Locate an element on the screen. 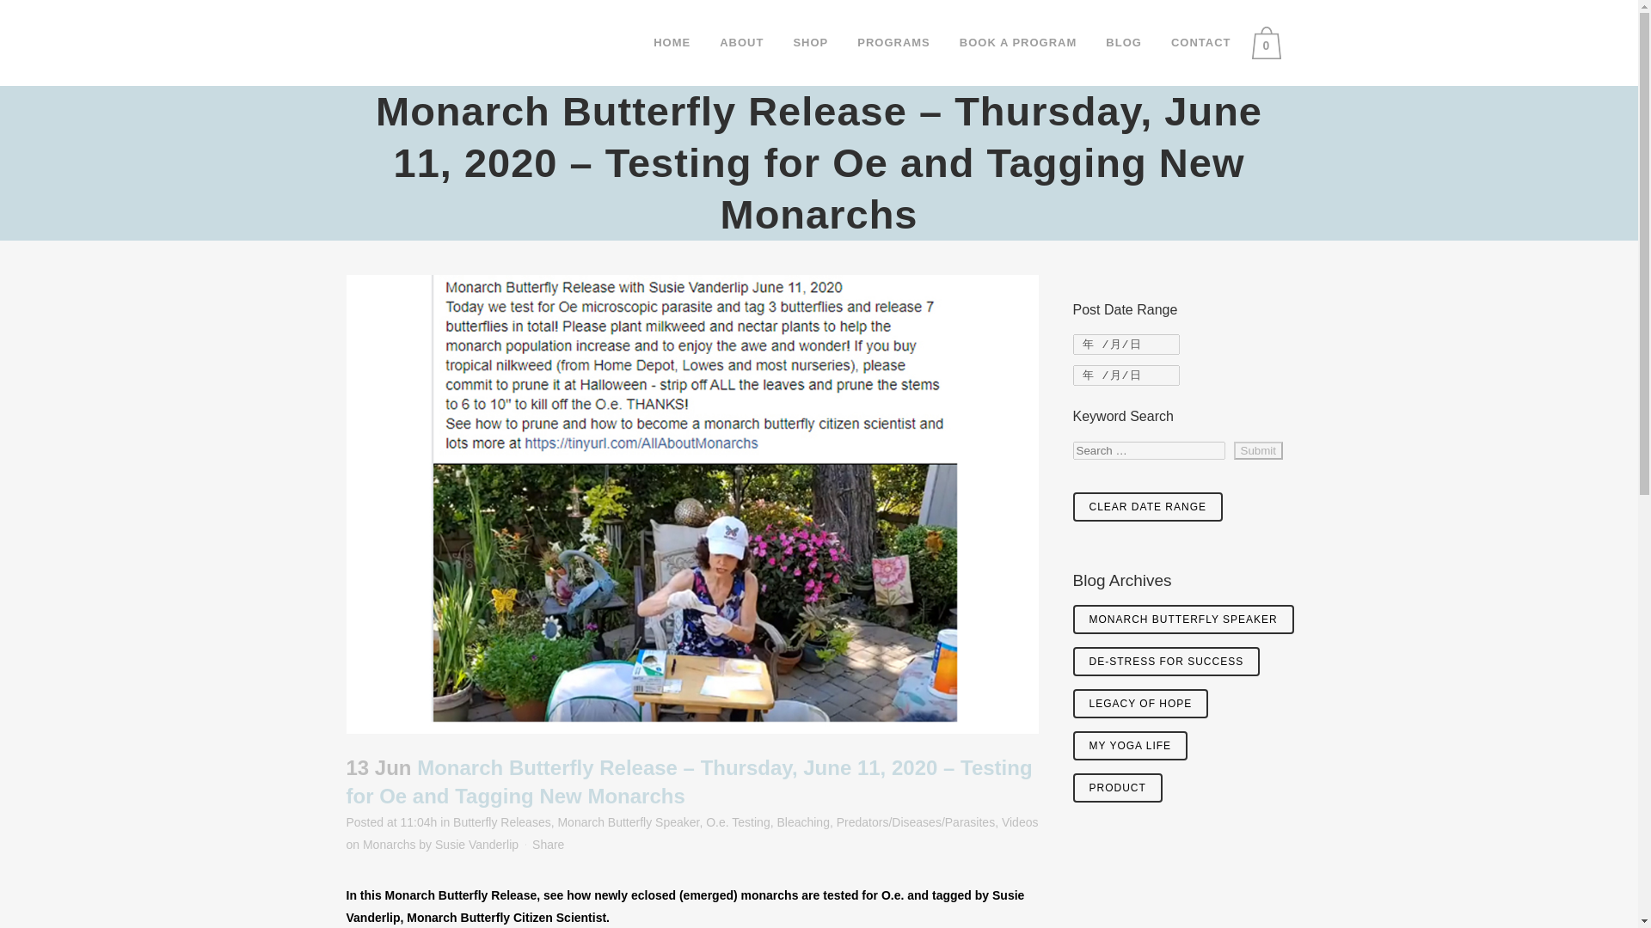 The width and height of the screenshot is (1651, 928). 0 is located at coordinates (1270, 43).